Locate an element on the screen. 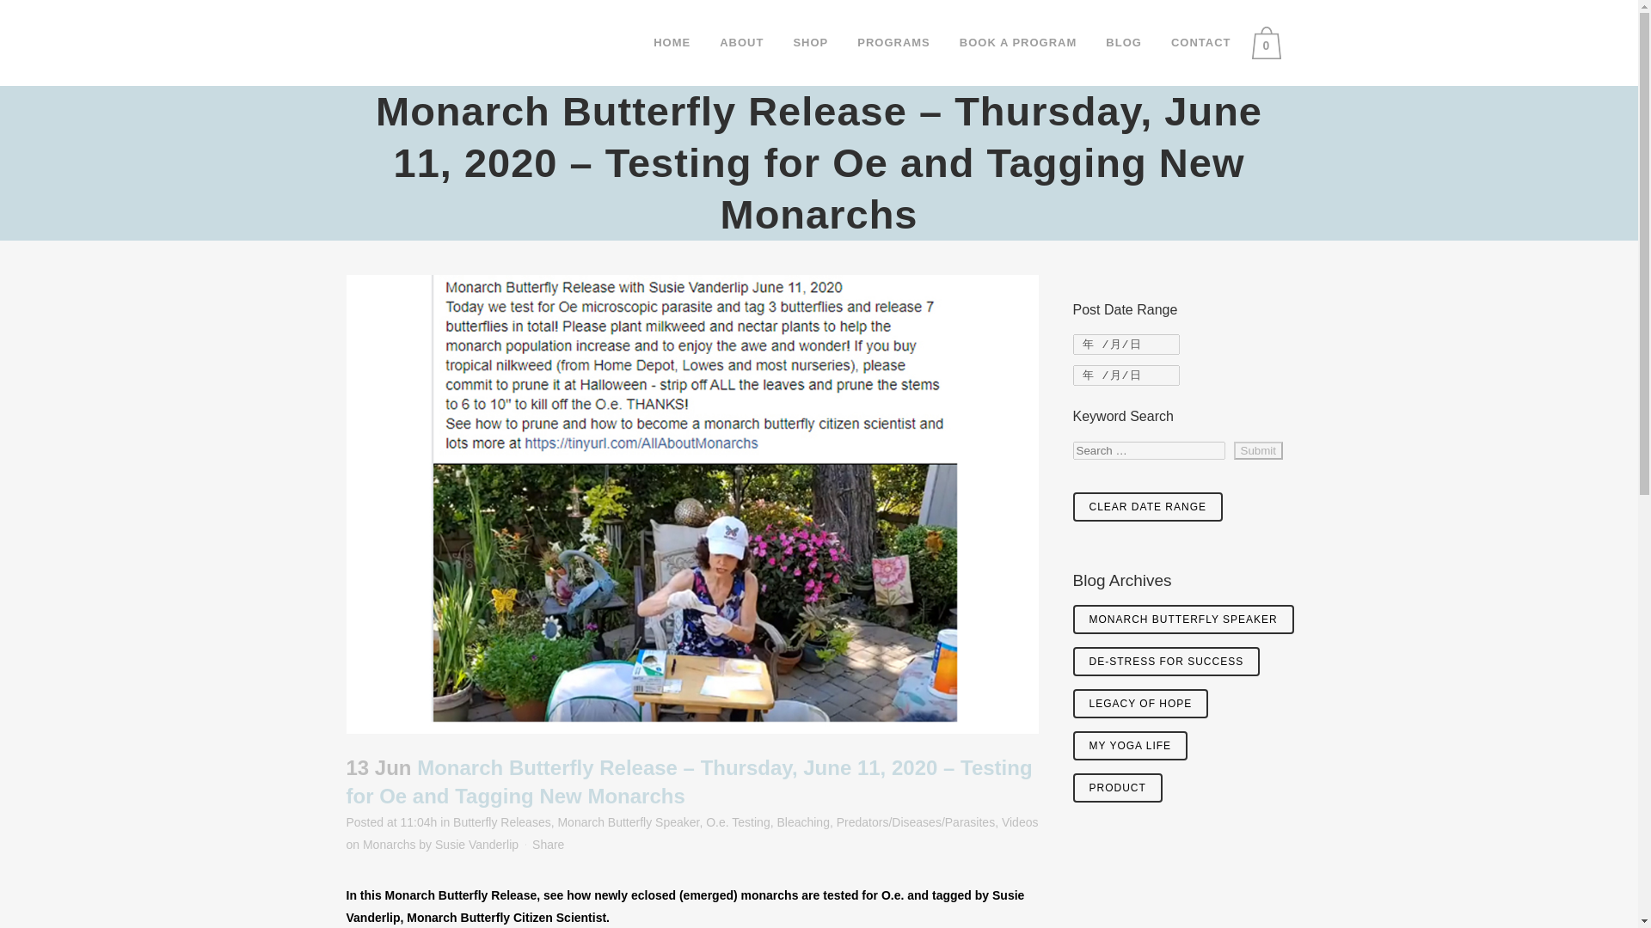 The width and height of the screenshot is (1651, 928). 0 is located at coordinates (1270, 43).